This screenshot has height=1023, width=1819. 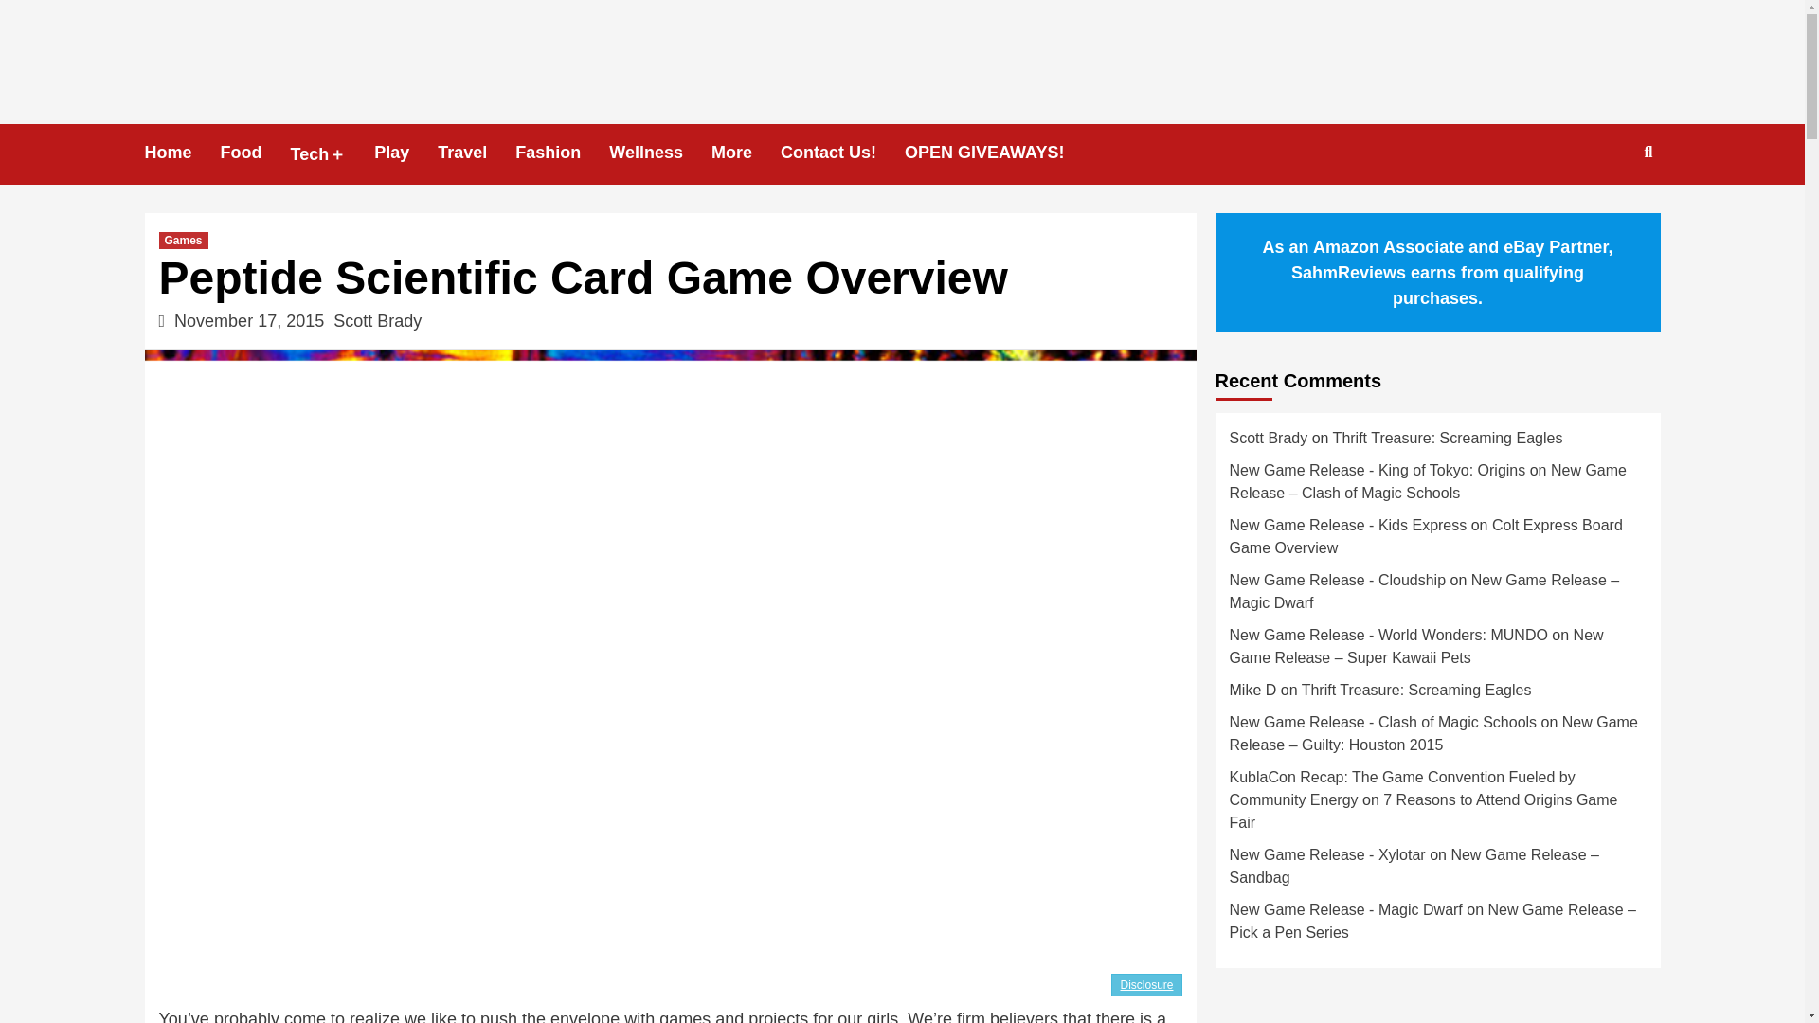 I want to click on Play, so click(x=405, y=153).